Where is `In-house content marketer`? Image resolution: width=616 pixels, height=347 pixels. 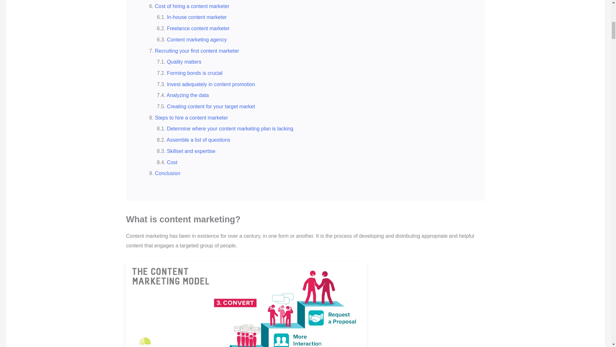 In-house content marketer is located at coordinates (197, 17).